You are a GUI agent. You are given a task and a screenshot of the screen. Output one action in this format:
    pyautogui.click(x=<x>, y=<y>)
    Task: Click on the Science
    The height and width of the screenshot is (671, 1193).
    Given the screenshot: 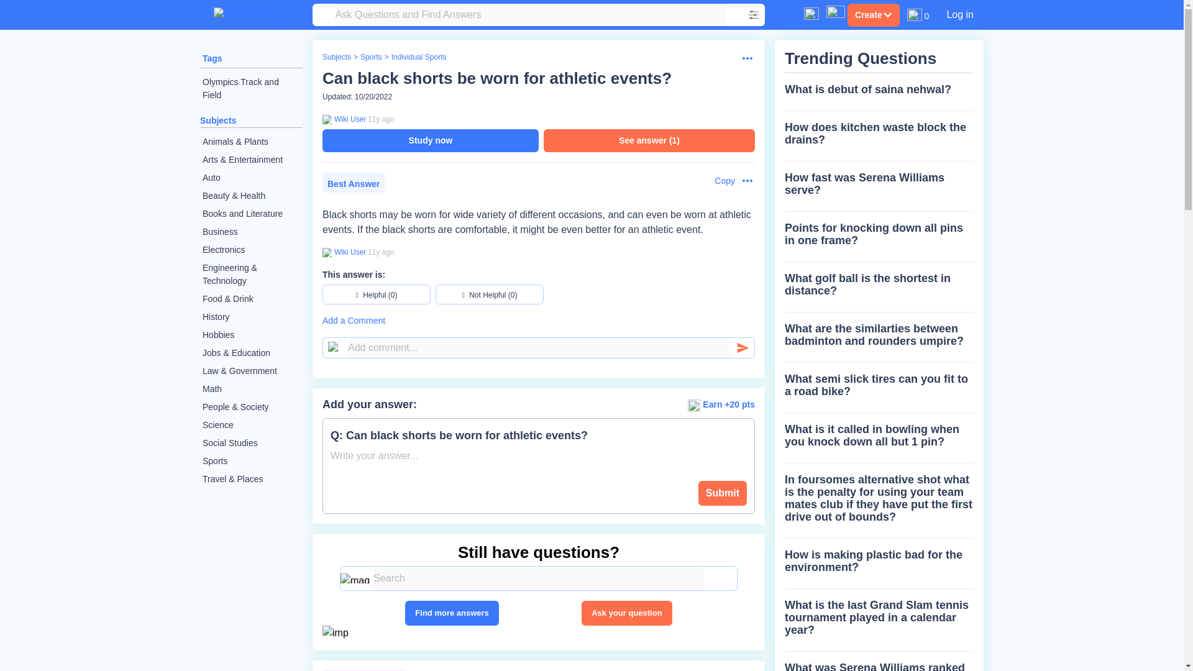 What is the action you would take?
    pyautogui.click(x=251, y=425)
    